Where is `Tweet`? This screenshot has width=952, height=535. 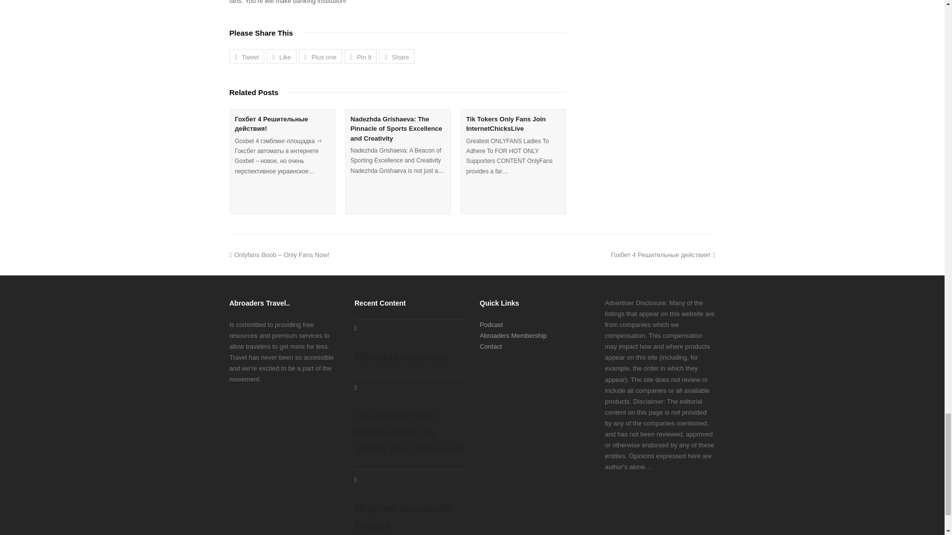
Tweet is located at coordinates (247, 56).